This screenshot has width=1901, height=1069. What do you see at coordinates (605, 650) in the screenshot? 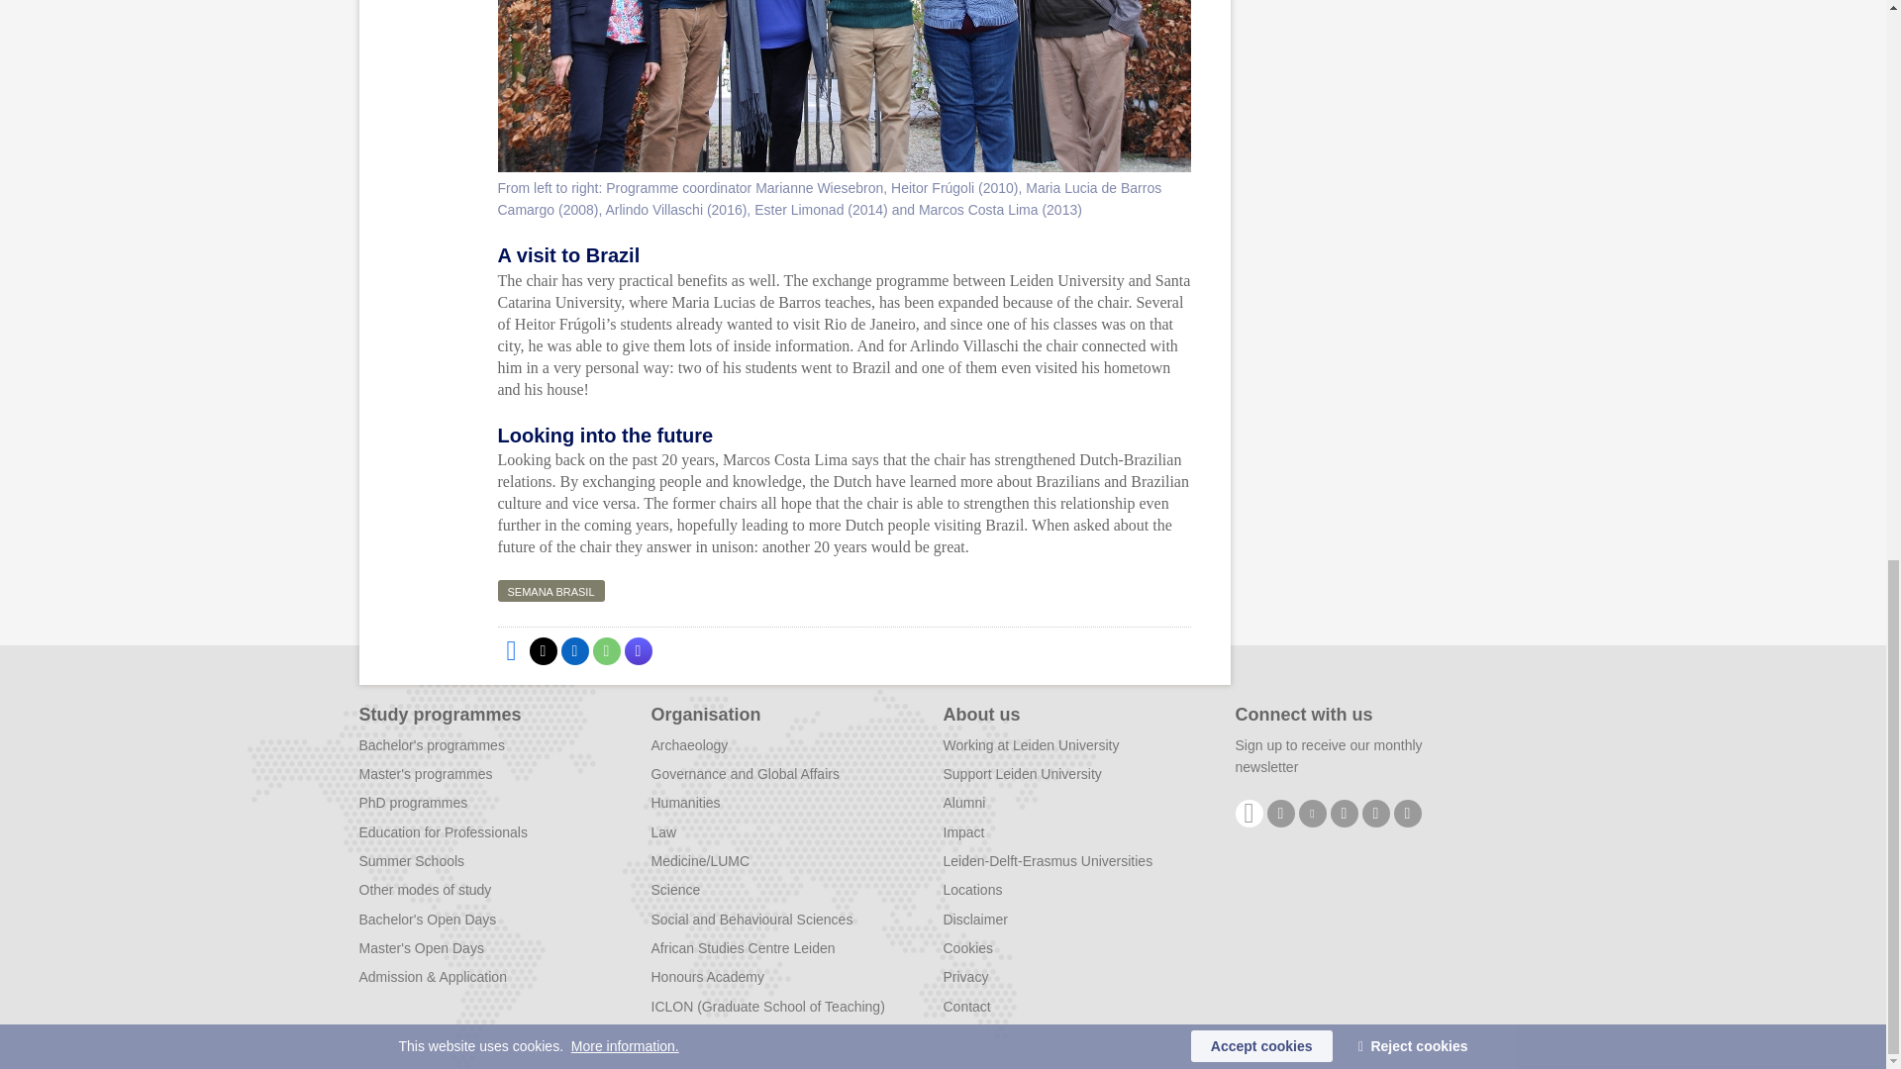
I see `Share by WhatsApp` at bounding box center [605, 650].